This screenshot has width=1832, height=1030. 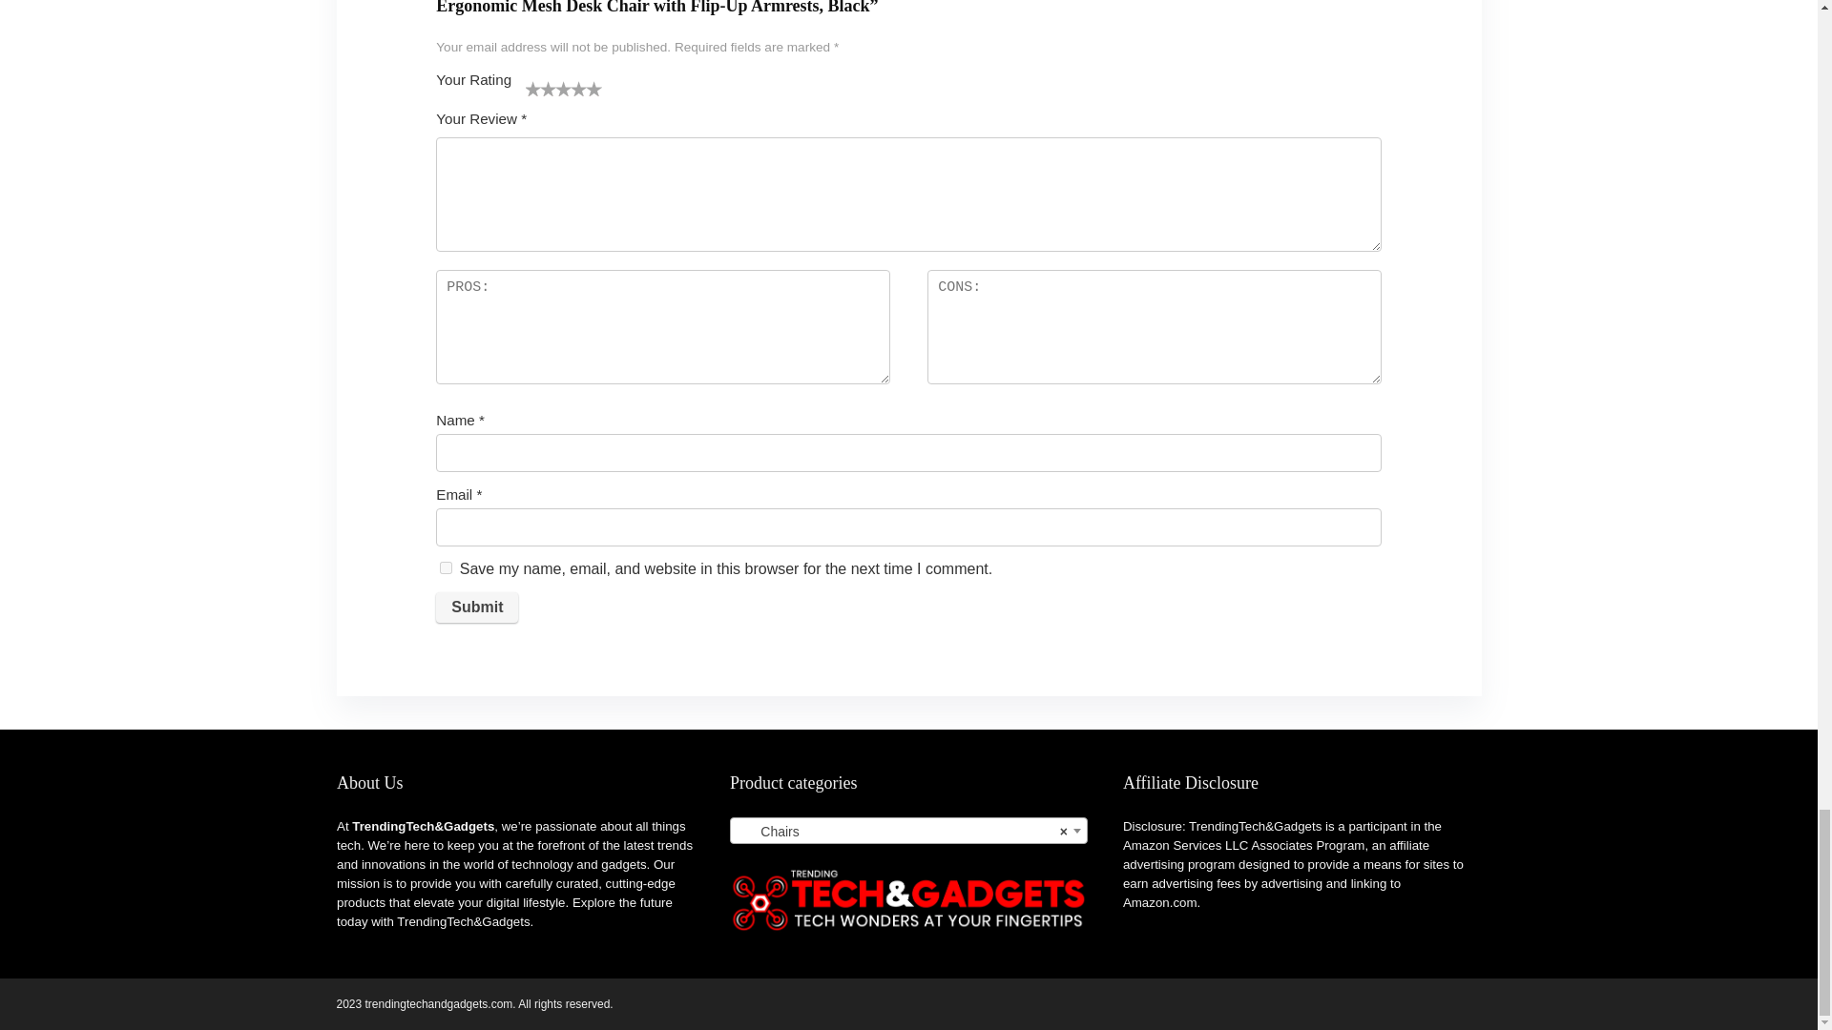 What do you see at coordinates (446, 566) in the screenshot?
I see `yes` at bounding box center [446, 566].